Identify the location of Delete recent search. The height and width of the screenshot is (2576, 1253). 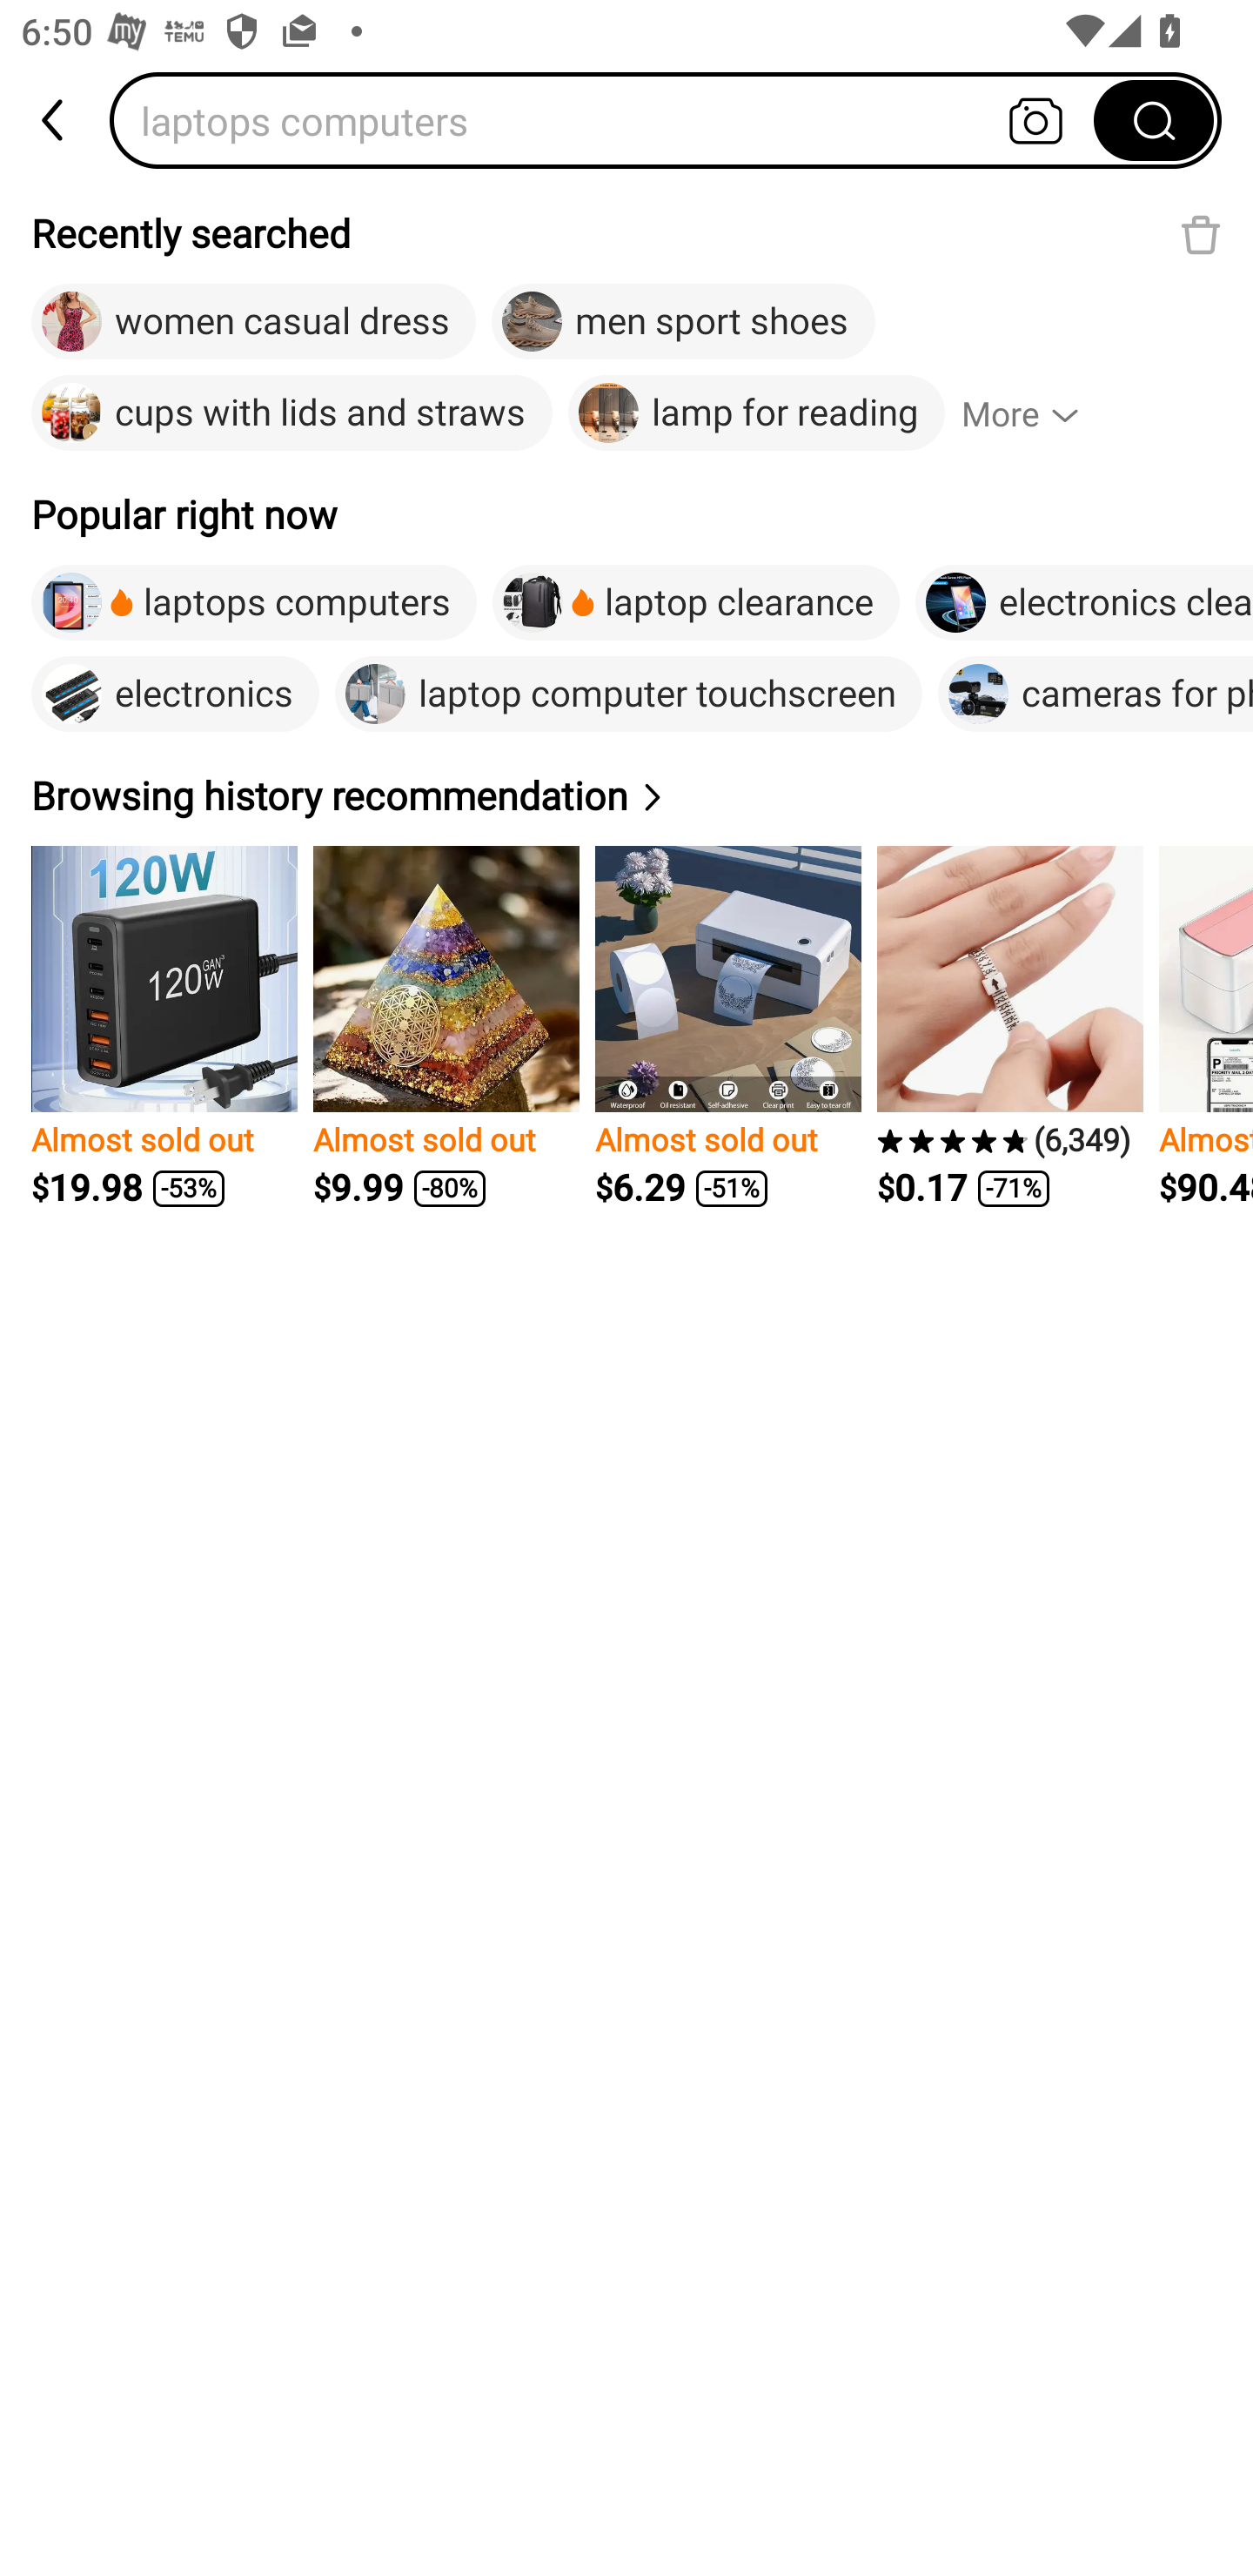
(1201, 234).